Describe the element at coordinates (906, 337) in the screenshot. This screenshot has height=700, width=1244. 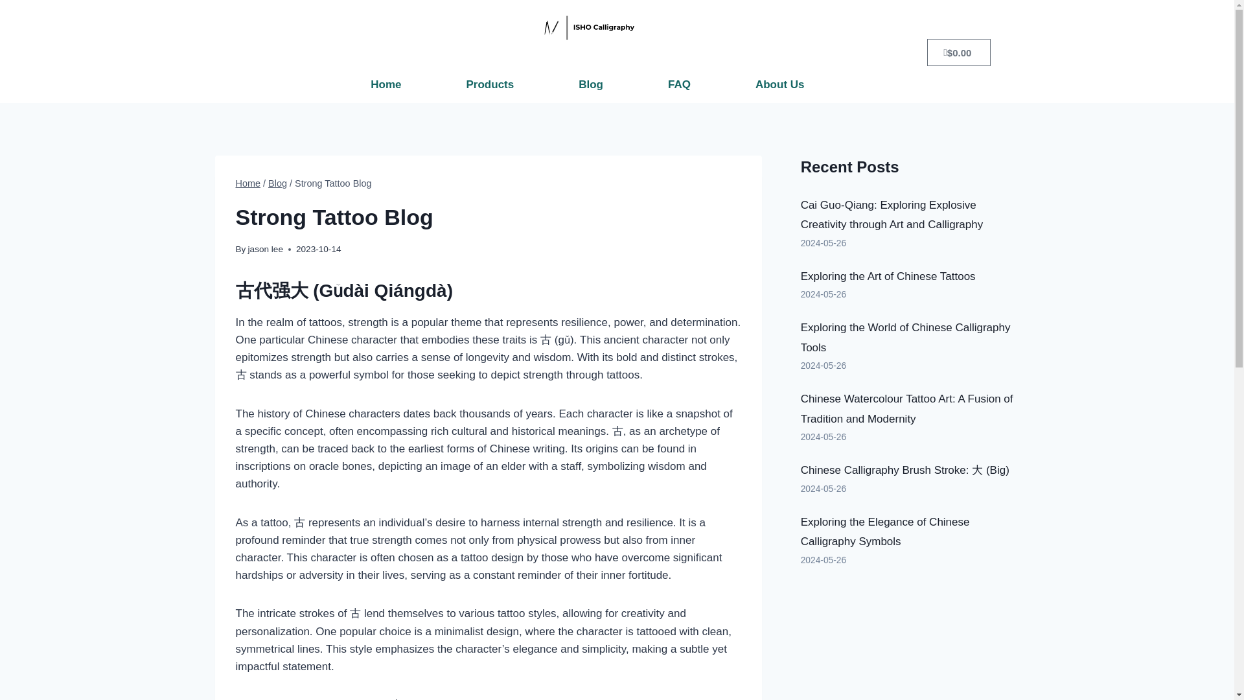
I see `Exploring the World of Chinese Calligraphy Tools` at that location.